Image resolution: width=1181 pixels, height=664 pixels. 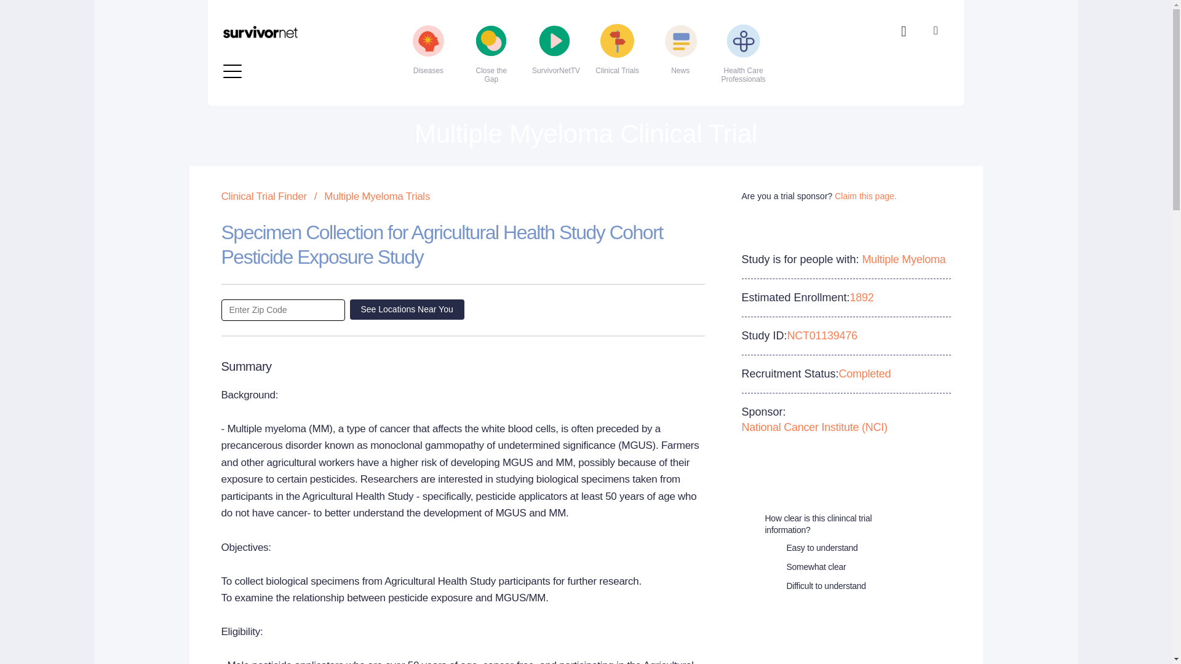 I want to click on Heart Failure, so click(x=295, y=23).